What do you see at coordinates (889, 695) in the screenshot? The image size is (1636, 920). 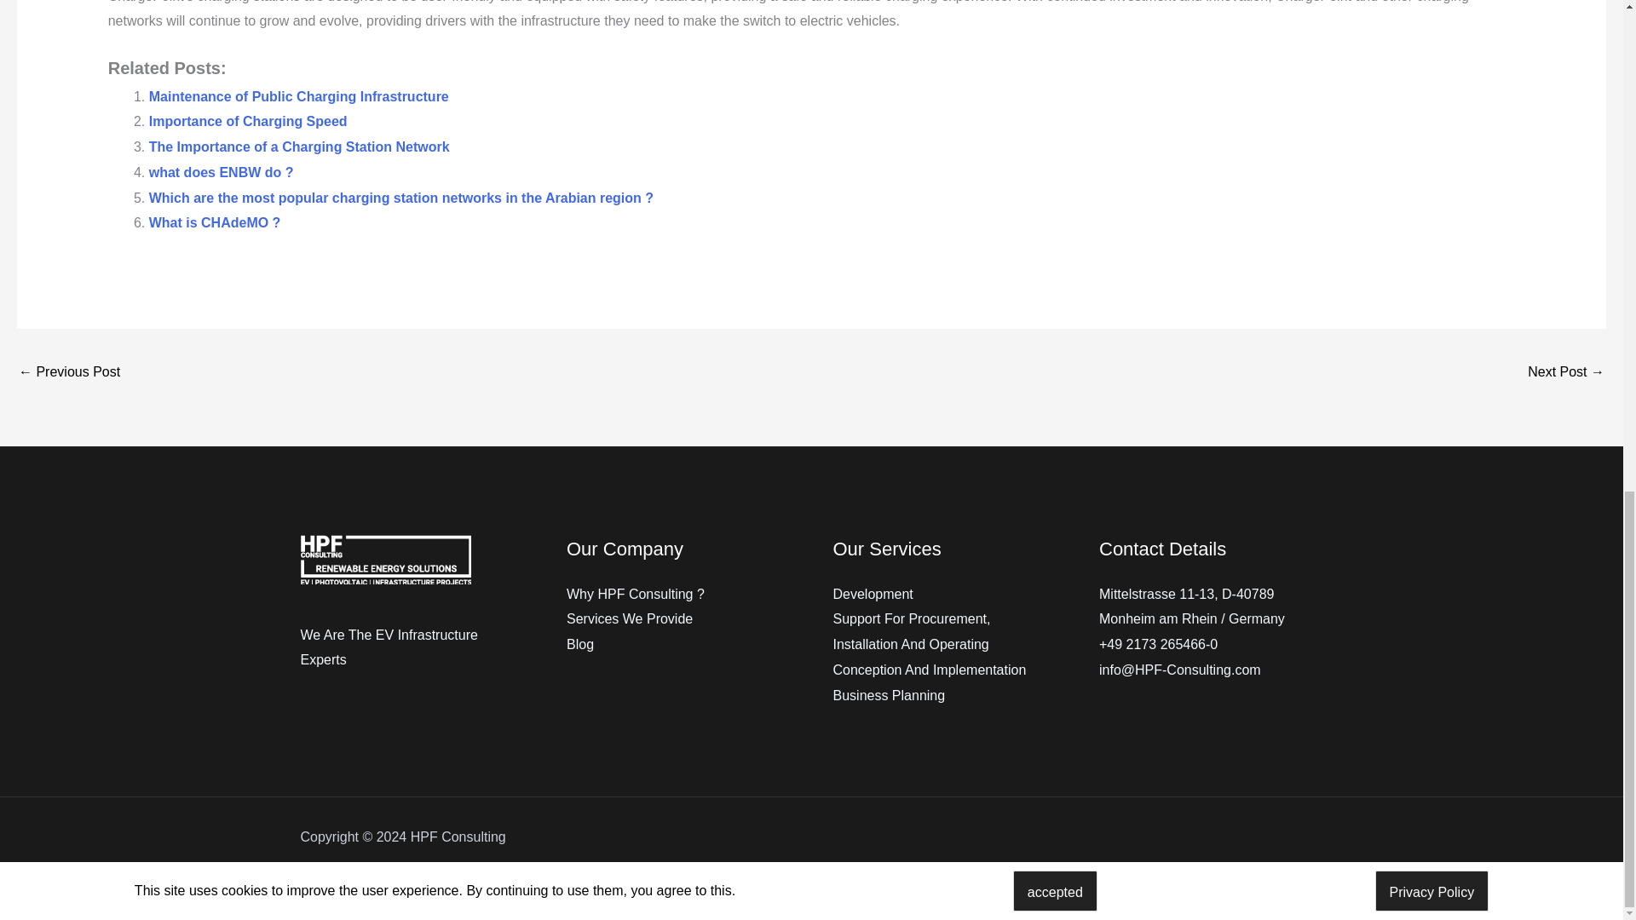 I see `Business Planning` at bounding box center [889, 695].